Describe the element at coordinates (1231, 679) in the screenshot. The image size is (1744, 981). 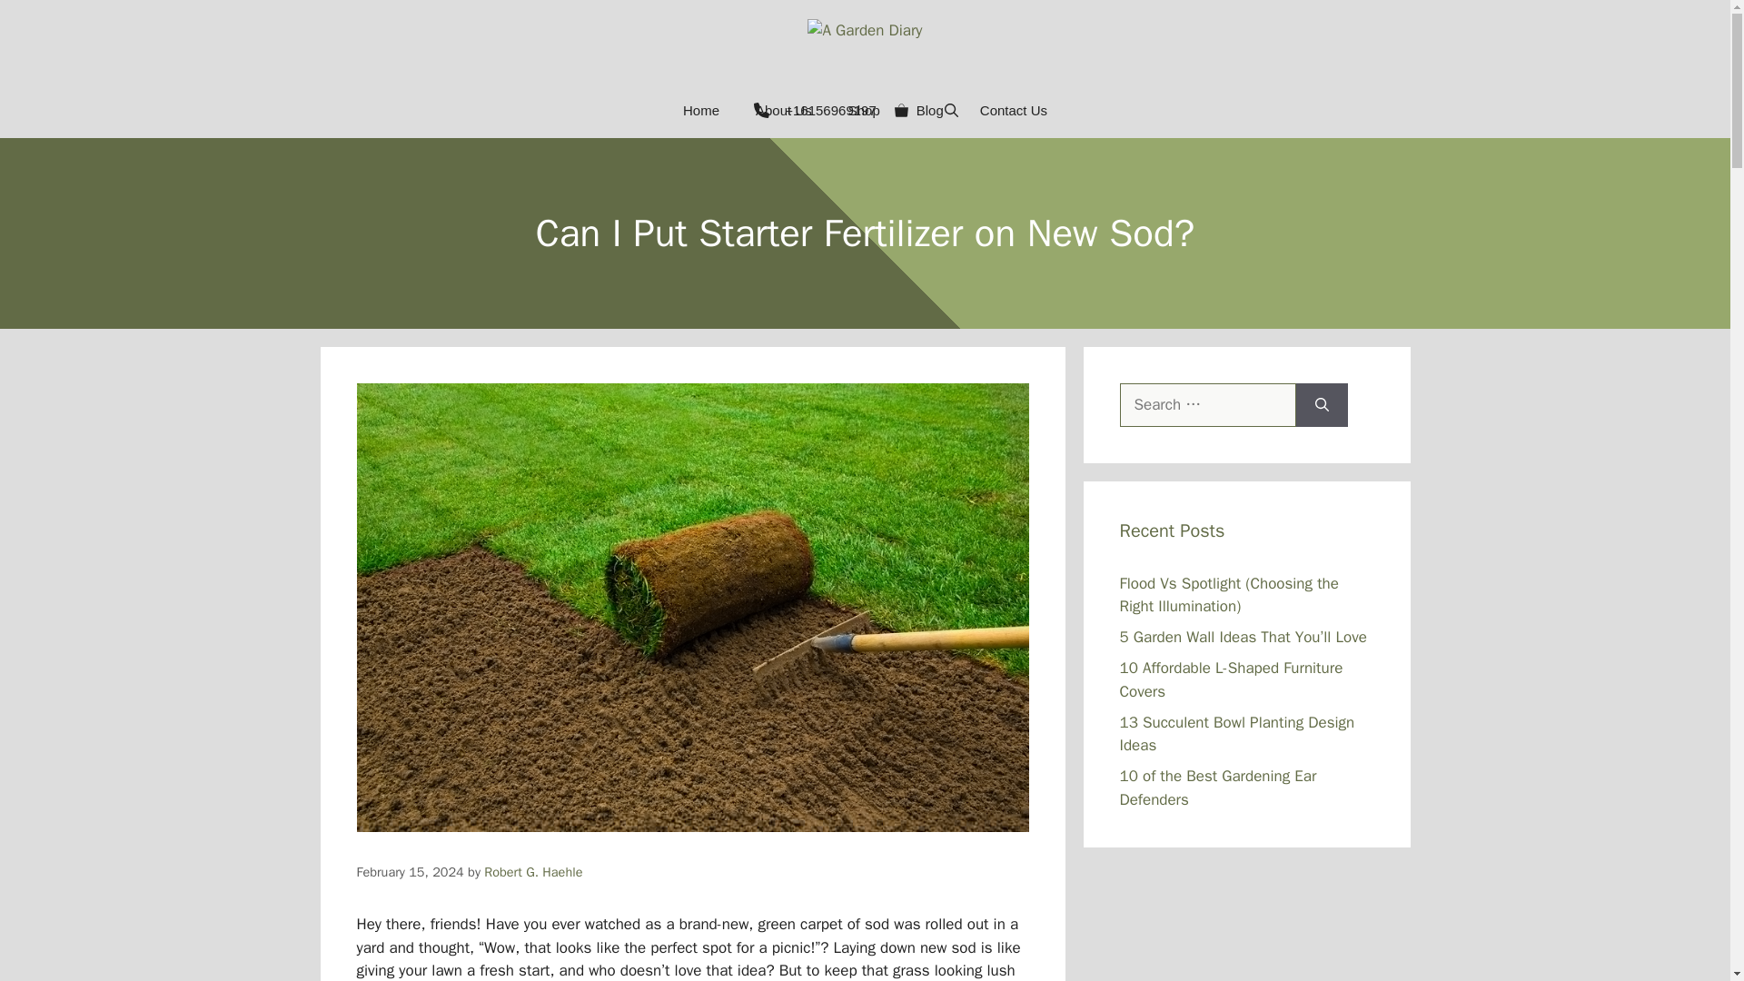
I see `10 Affordable L-Shaped Furniture Covers` at that location.